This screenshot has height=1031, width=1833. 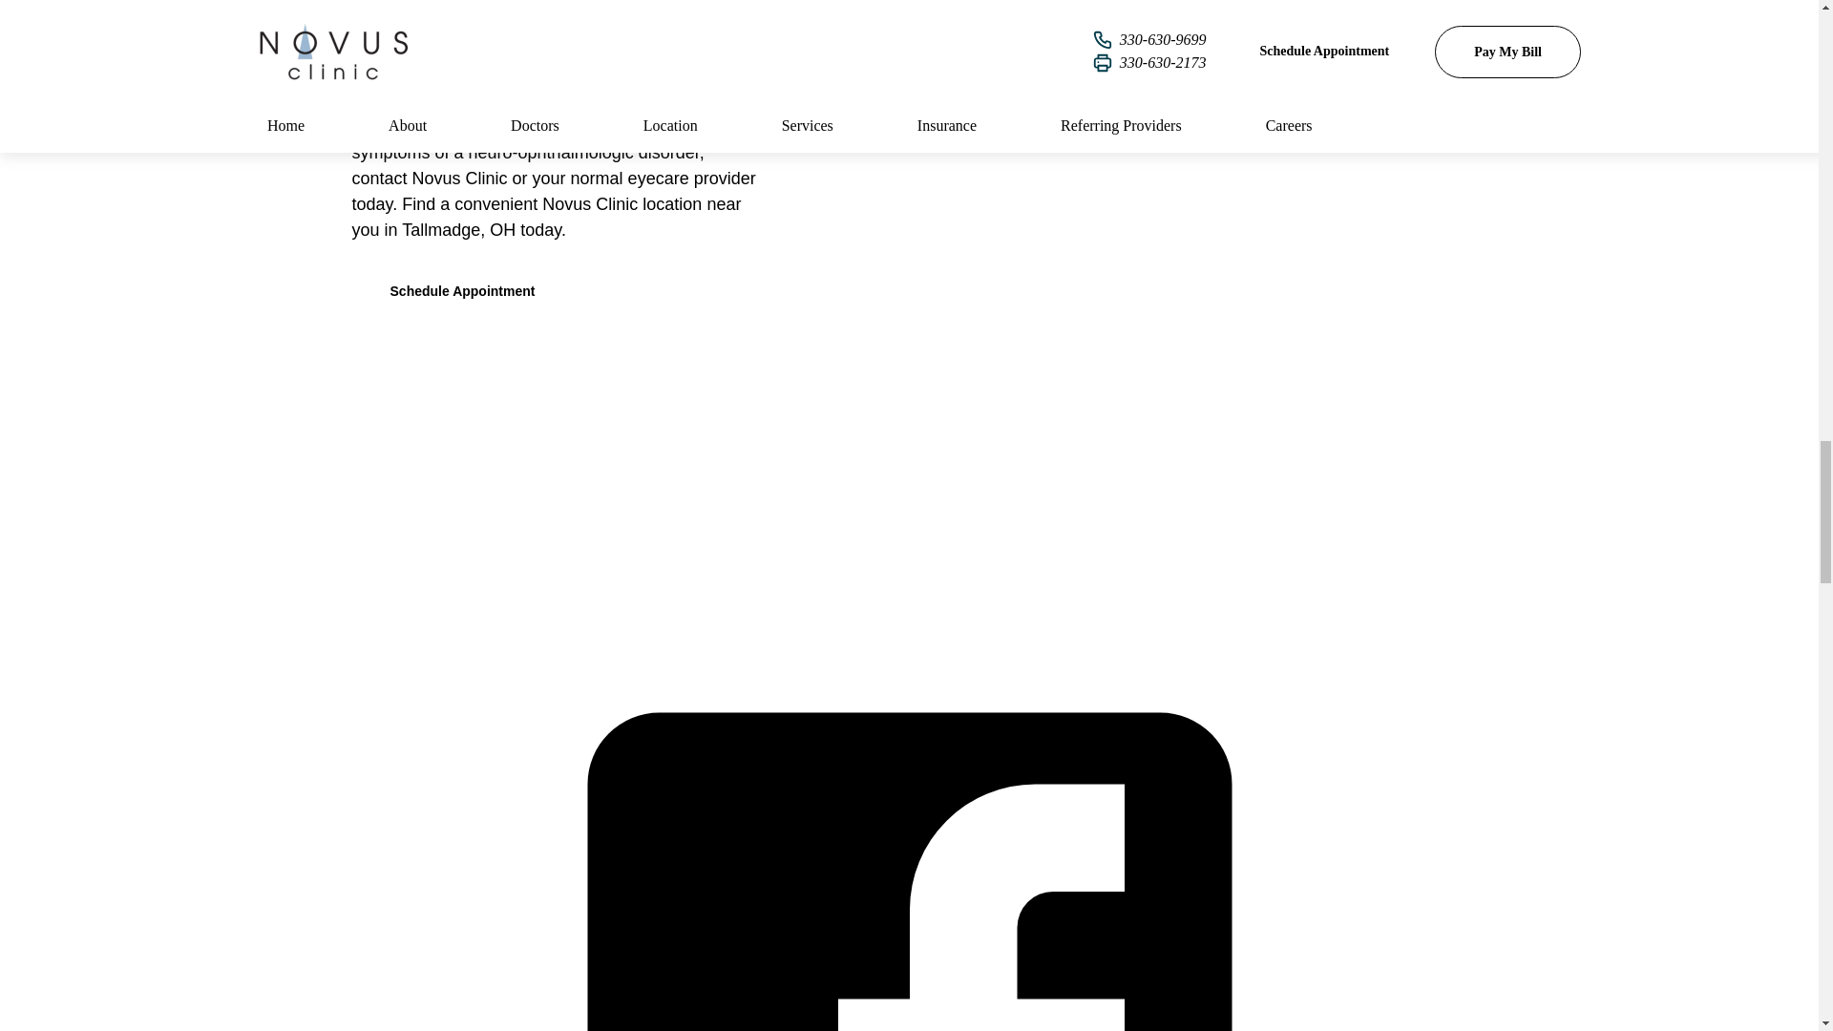 What do you see at coordinates (696, 485) in the screenshot?
I see `Referring Providers` at bounding box center [696, 485].